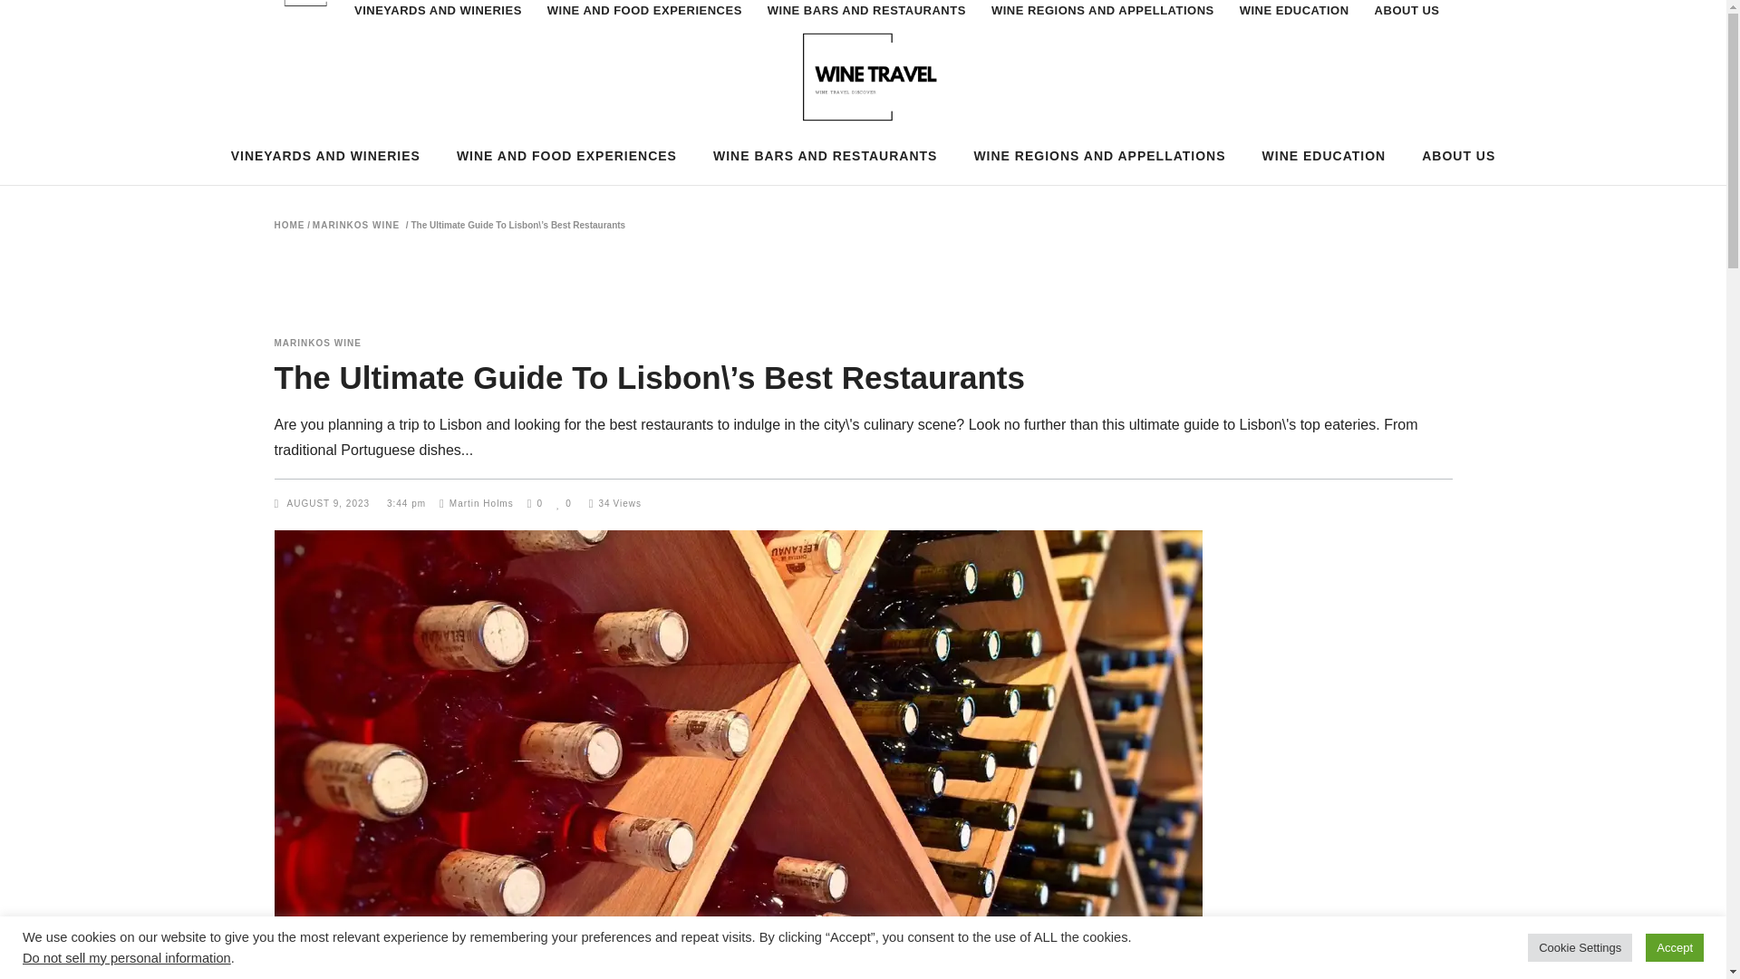 The width and height of the screenshot is (1740, 979). Describe the element at coordinates (1099, 156) in the screenshot. I see `WINE REGIONS AND APPELLATIONS` at that location.